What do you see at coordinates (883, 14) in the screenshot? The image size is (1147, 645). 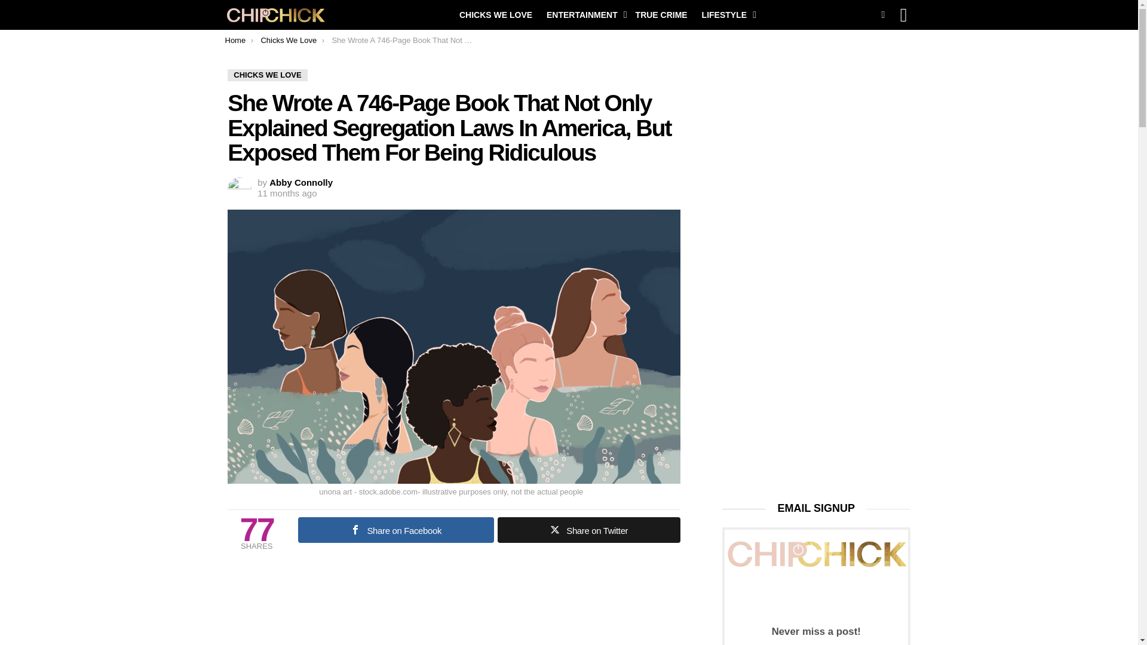 I see `SEARCH` at bounding box center [883, 14].